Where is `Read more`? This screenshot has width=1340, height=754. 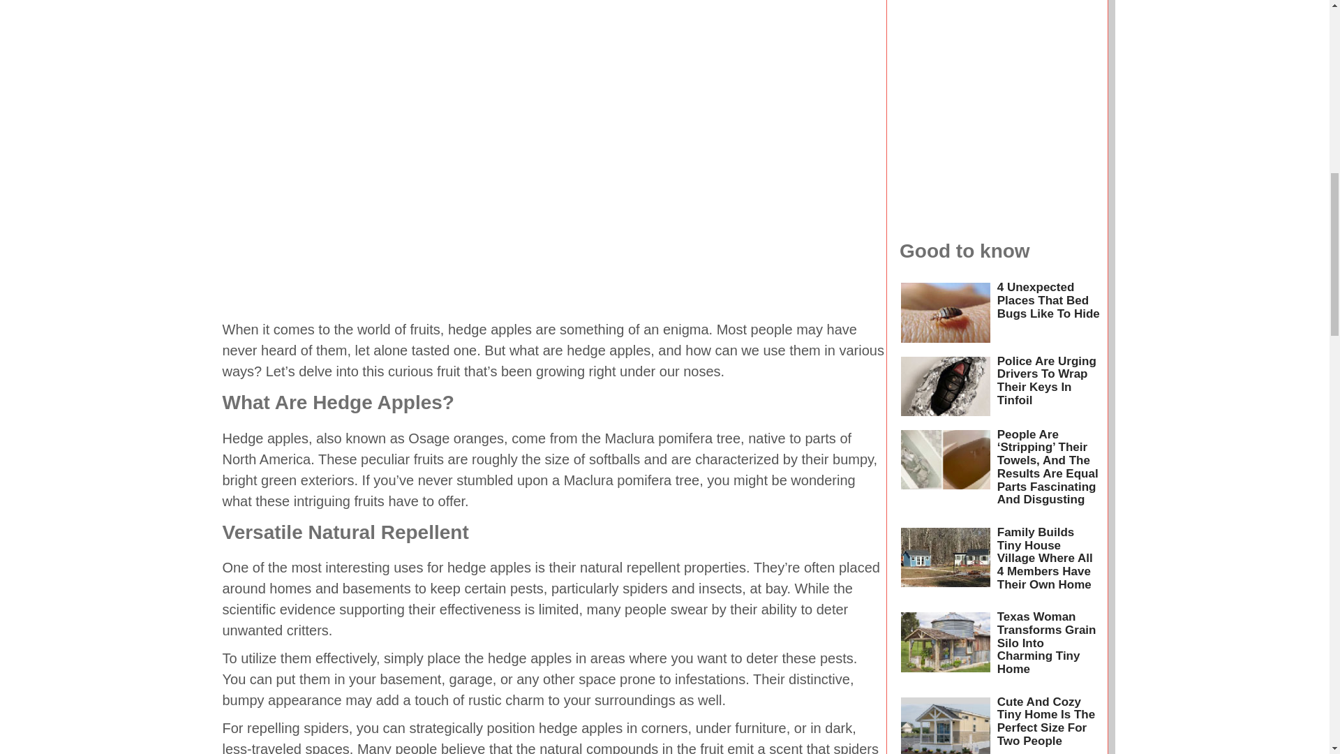 Read more is located at coordinates (945, 386).